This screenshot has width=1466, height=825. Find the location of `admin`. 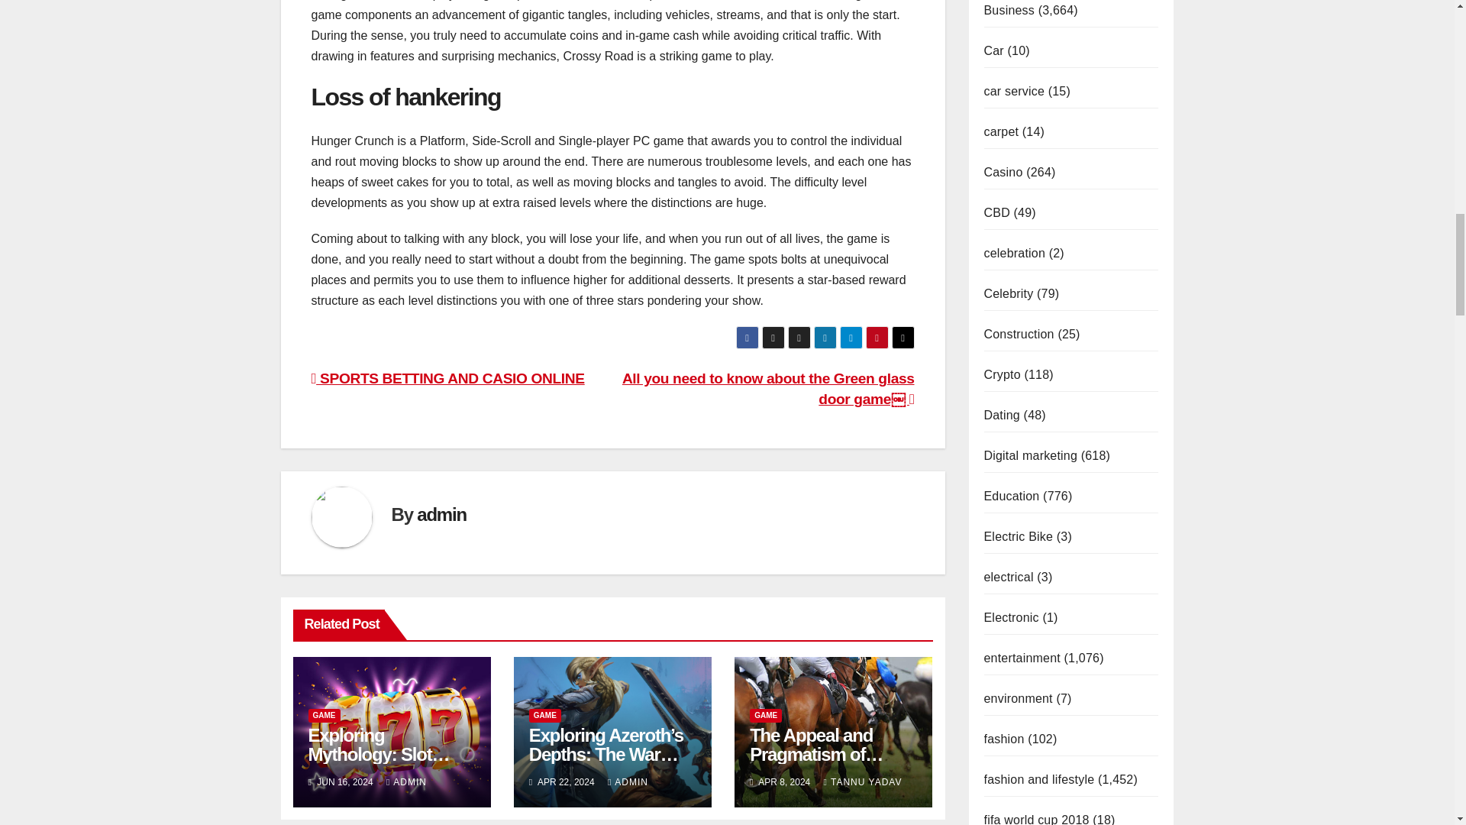

admin is located at coordinates (441, 513).